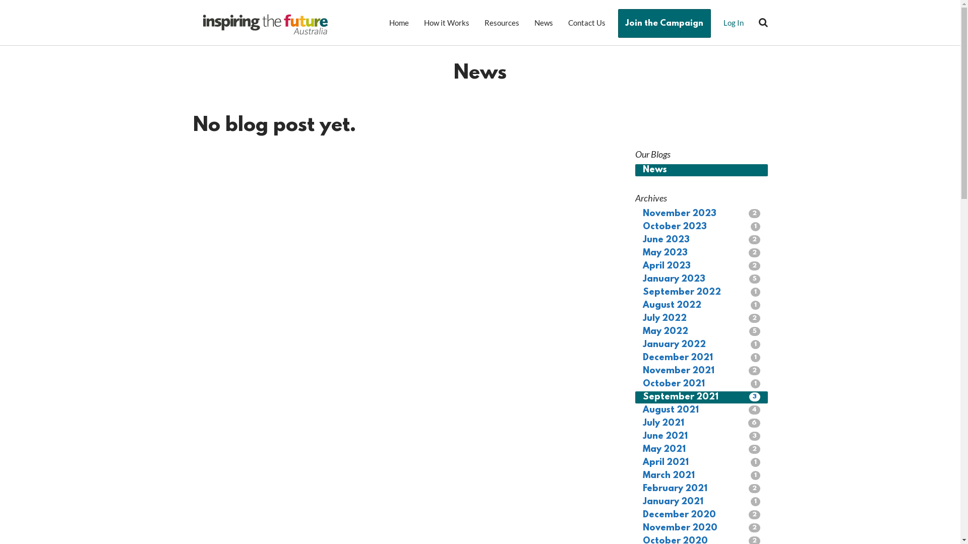 The image size is (968, 544). Describe the element at coordinates (702, 463) in the screenshot. I see `April 2021
1` at that location.